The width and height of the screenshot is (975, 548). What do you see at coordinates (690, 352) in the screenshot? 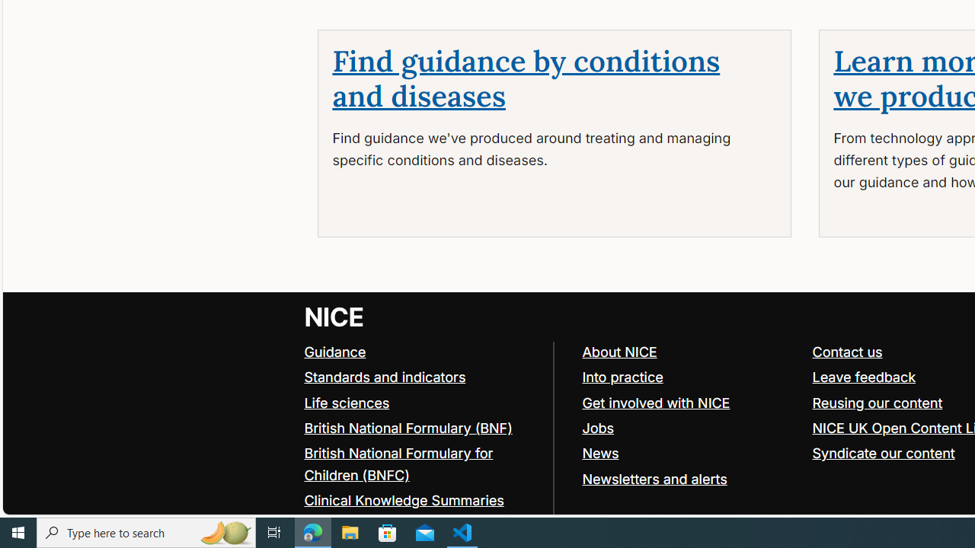
I see `About NICE` at bounding box center [690, 352].